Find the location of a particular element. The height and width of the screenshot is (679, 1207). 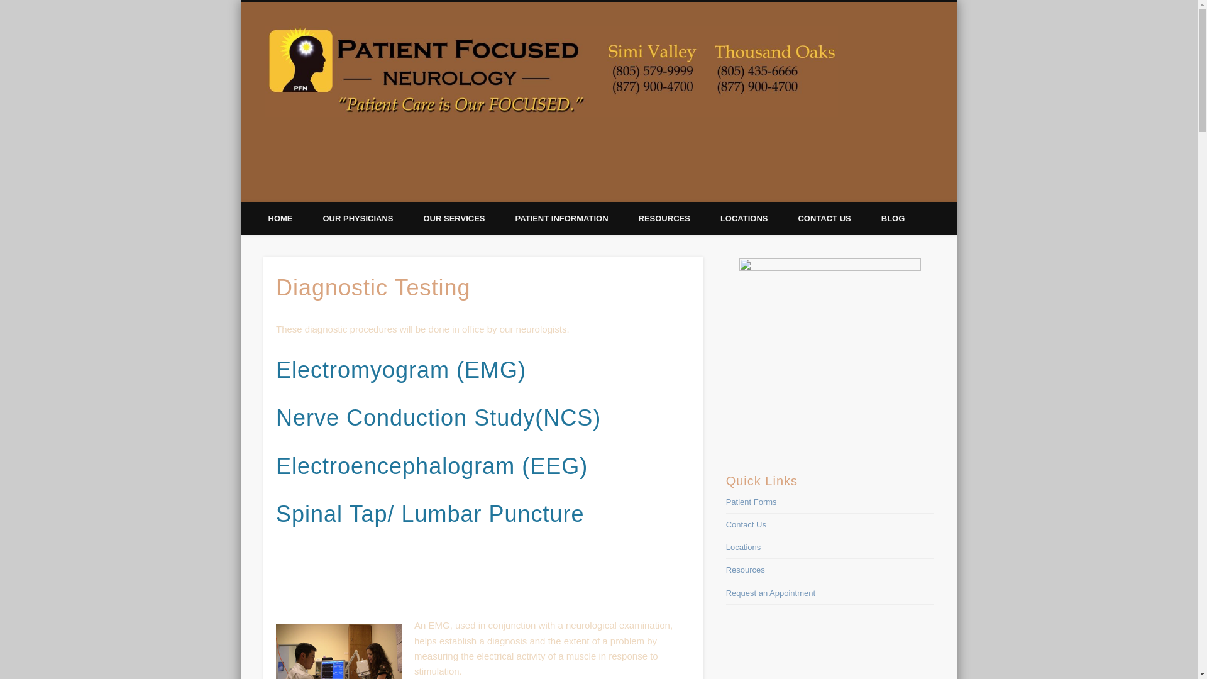

BLOG is located at coordinates (893, 218).